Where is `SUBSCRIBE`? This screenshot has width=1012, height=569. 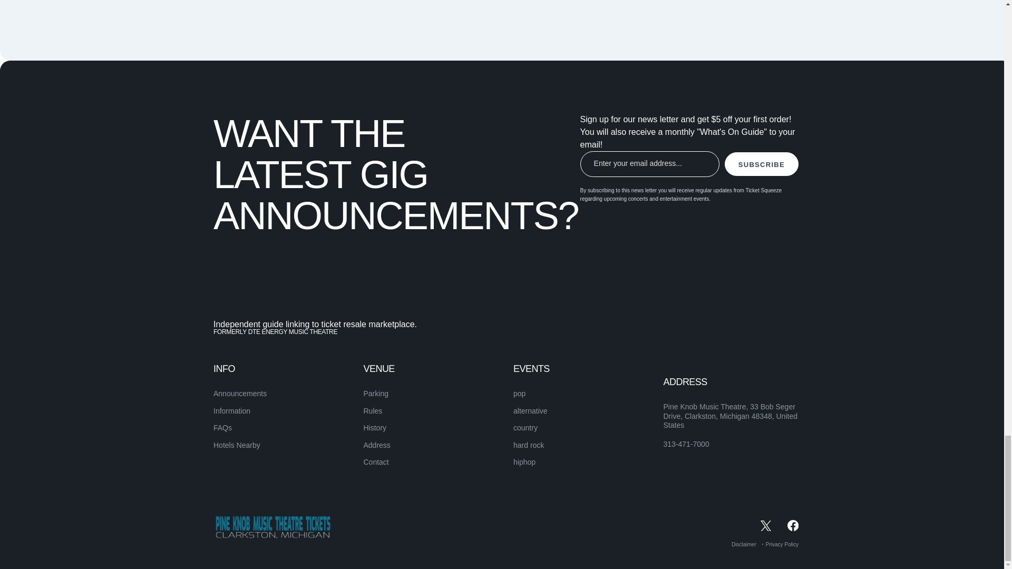 SUBSCRIBE is located at coordinates (761, 164).